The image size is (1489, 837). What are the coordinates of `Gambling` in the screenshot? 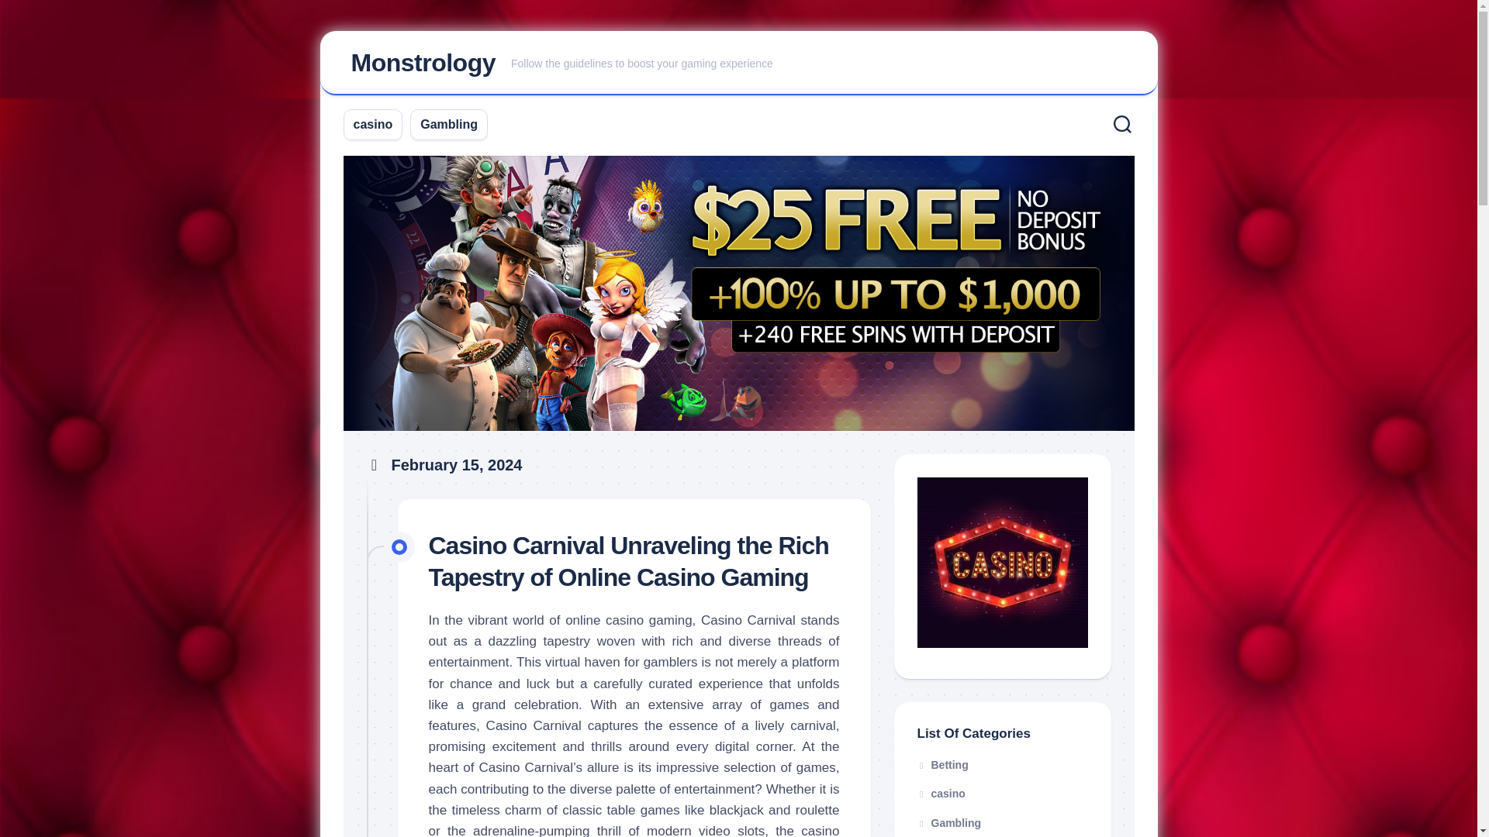 It's located at (448, 124).